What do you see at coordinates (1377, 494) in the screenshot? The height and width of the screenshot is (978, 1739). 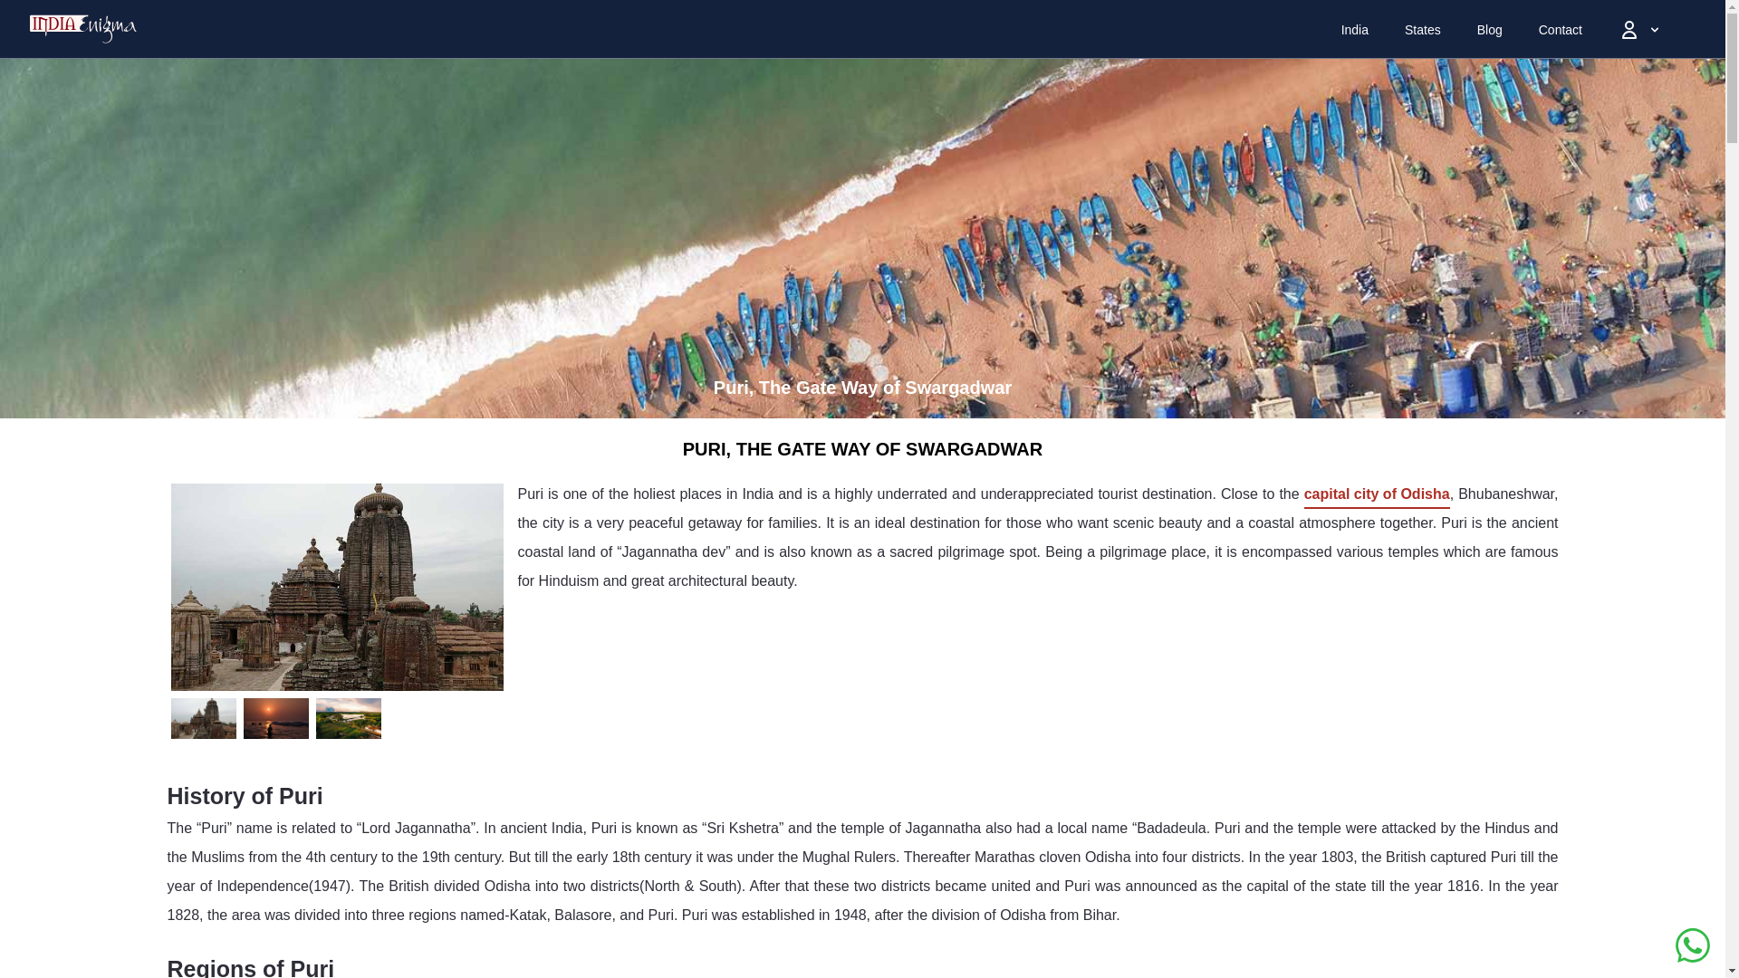 I see `capital city of Odisha` at bounding box center [1377, 494].